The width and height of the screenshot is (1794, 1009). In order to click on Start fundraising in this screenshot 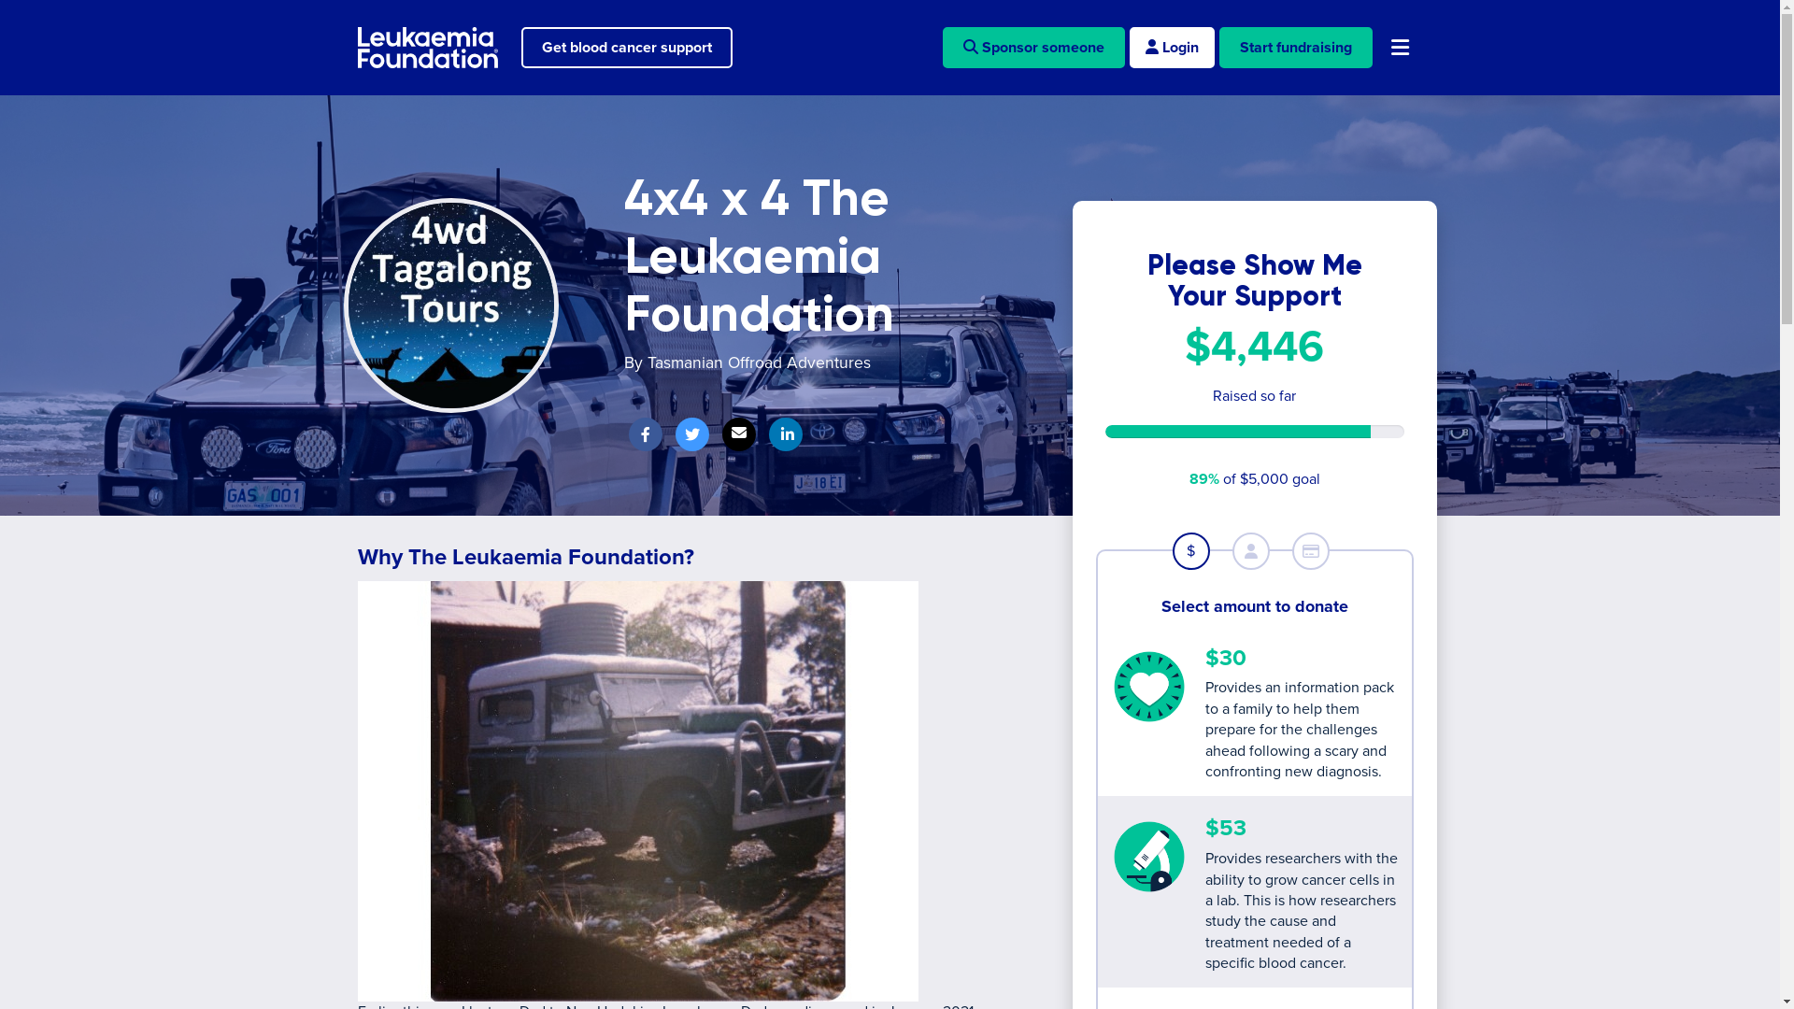, I will do `click(1295, 48)`.